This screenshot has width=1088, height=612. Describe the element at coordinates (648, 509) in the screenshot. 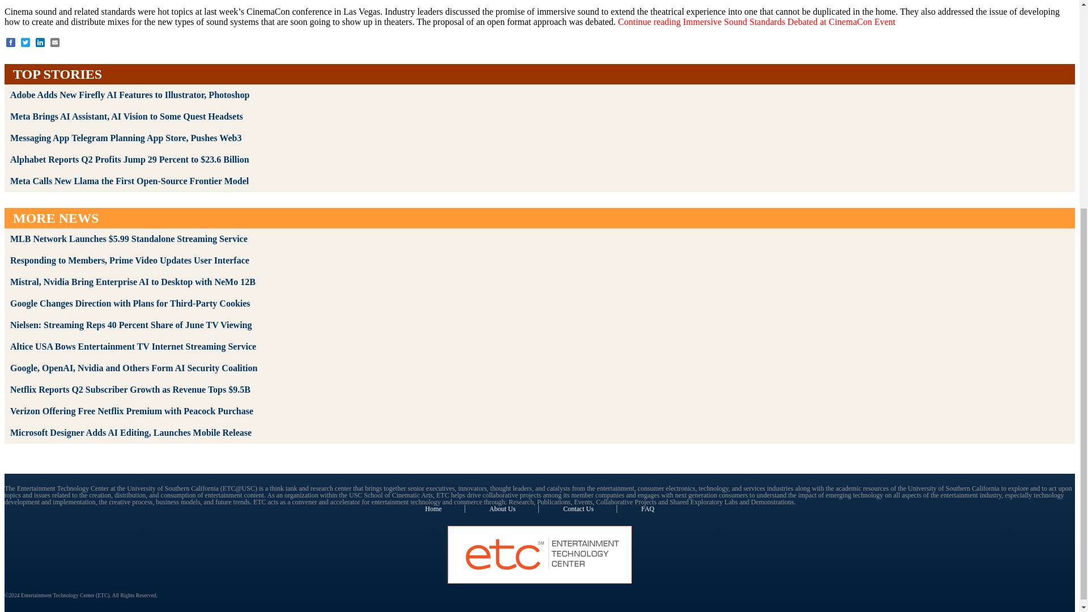

I see `FAQ` at that location.